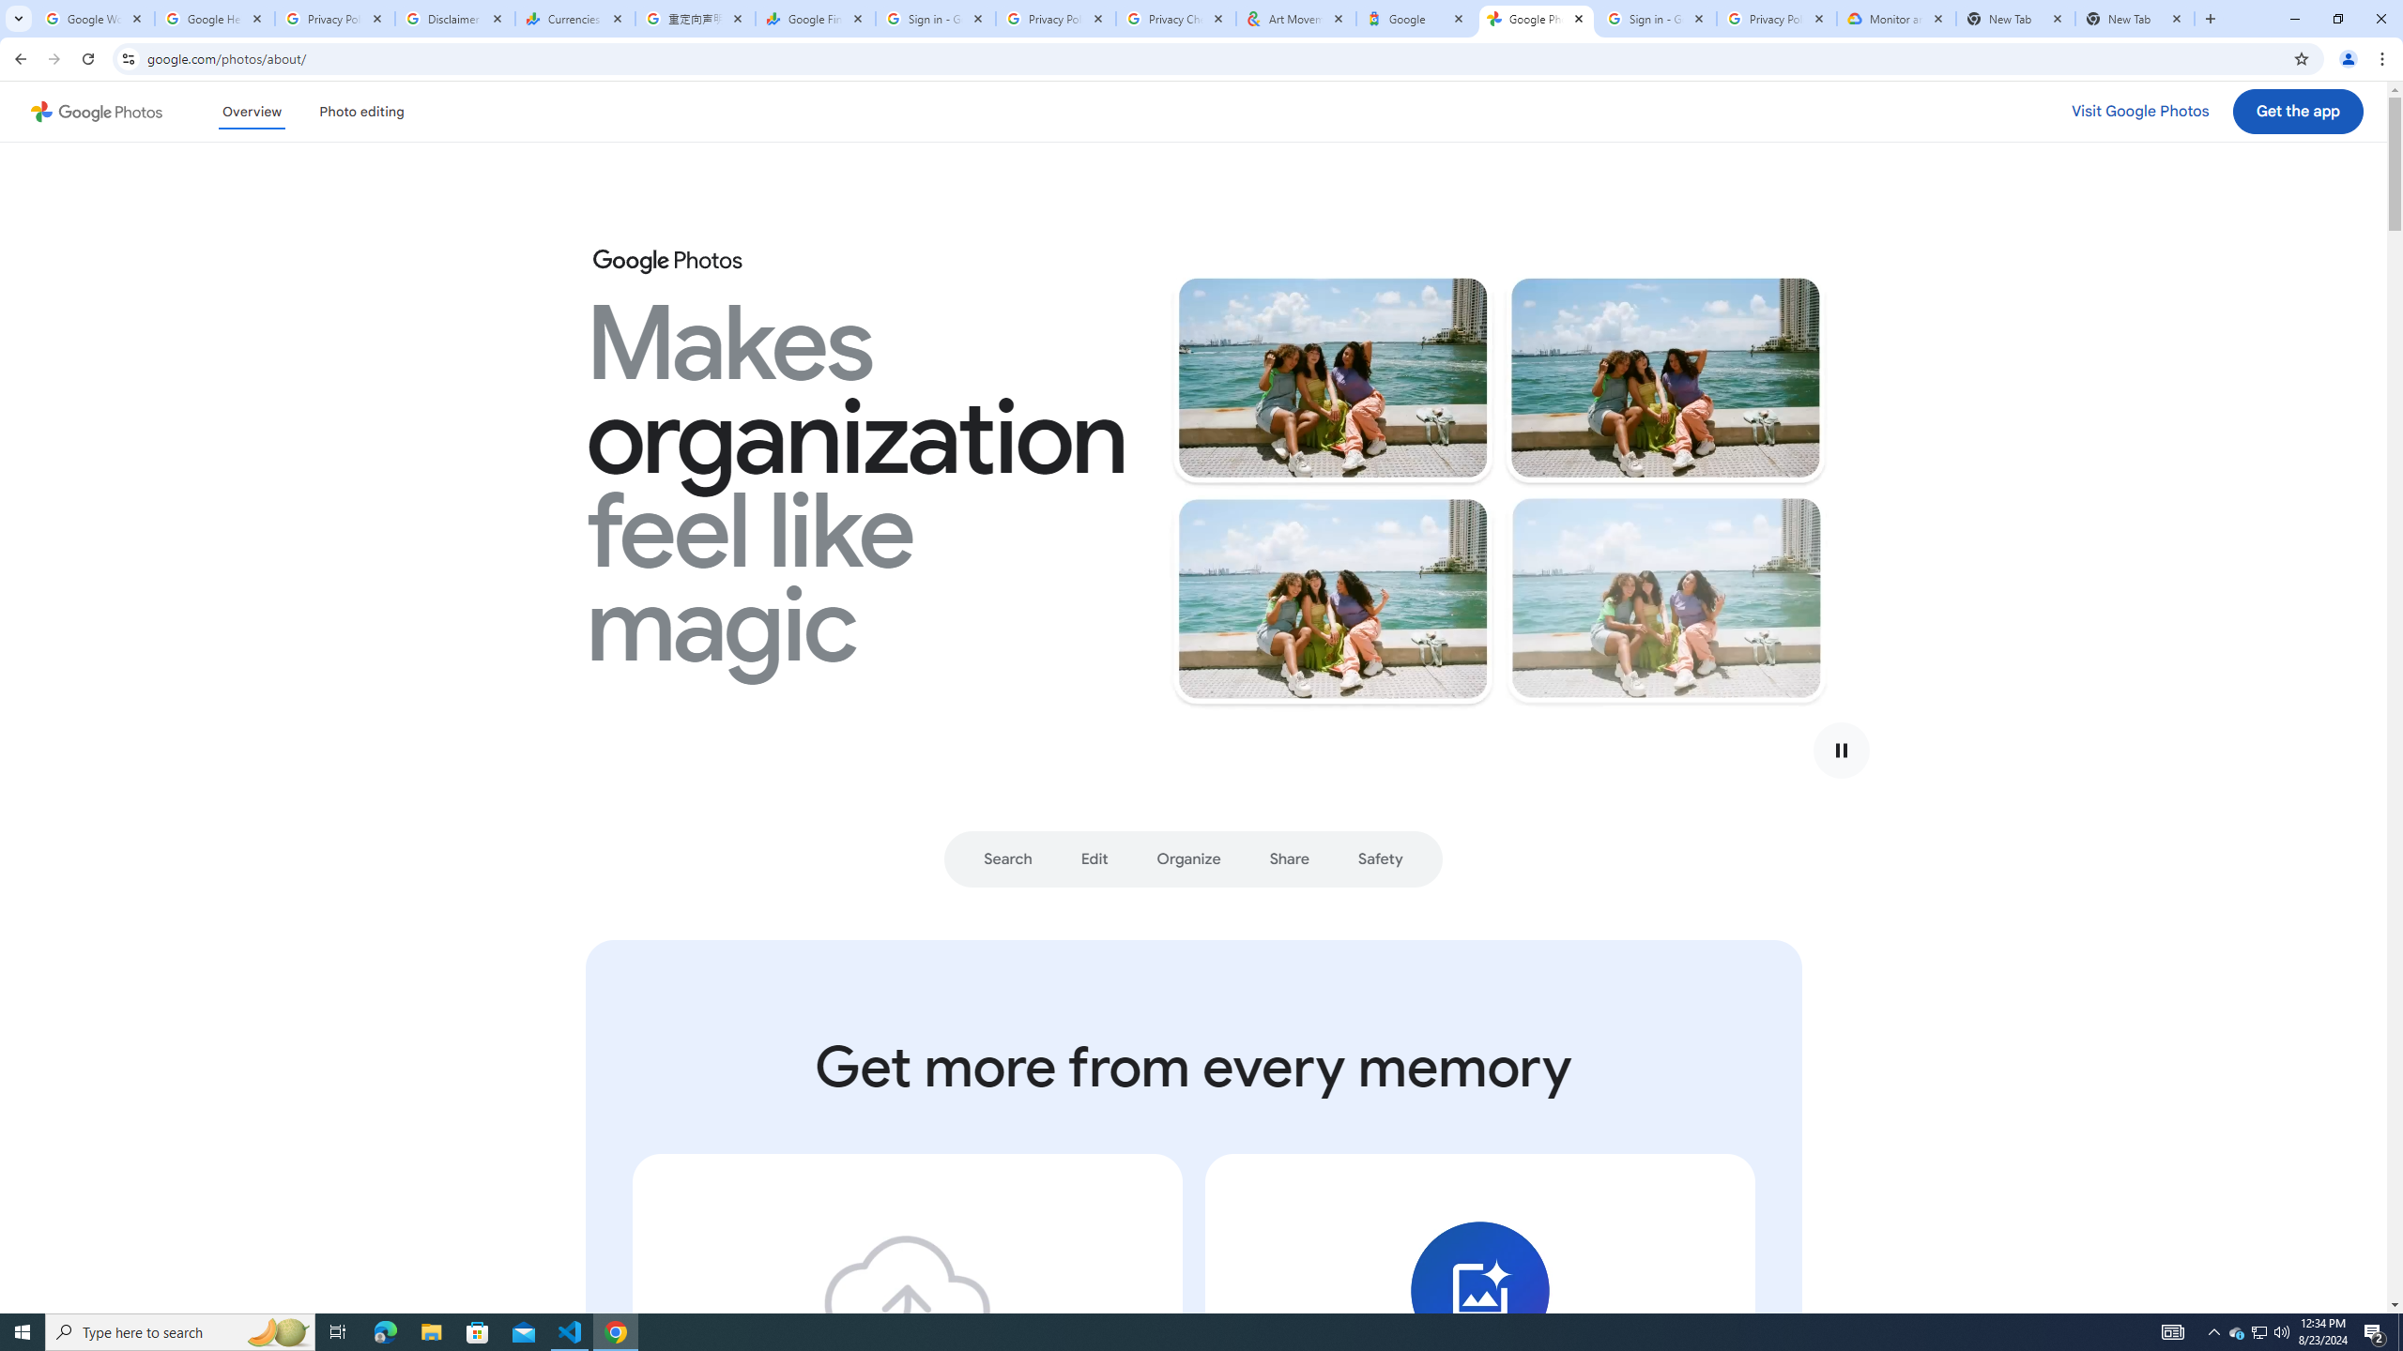 The image size is (2403, 1351). What do you see at coordinates (1008, 859) in the screenshot?
I see `Go to section: Search` at bounding box center [1008, 859].